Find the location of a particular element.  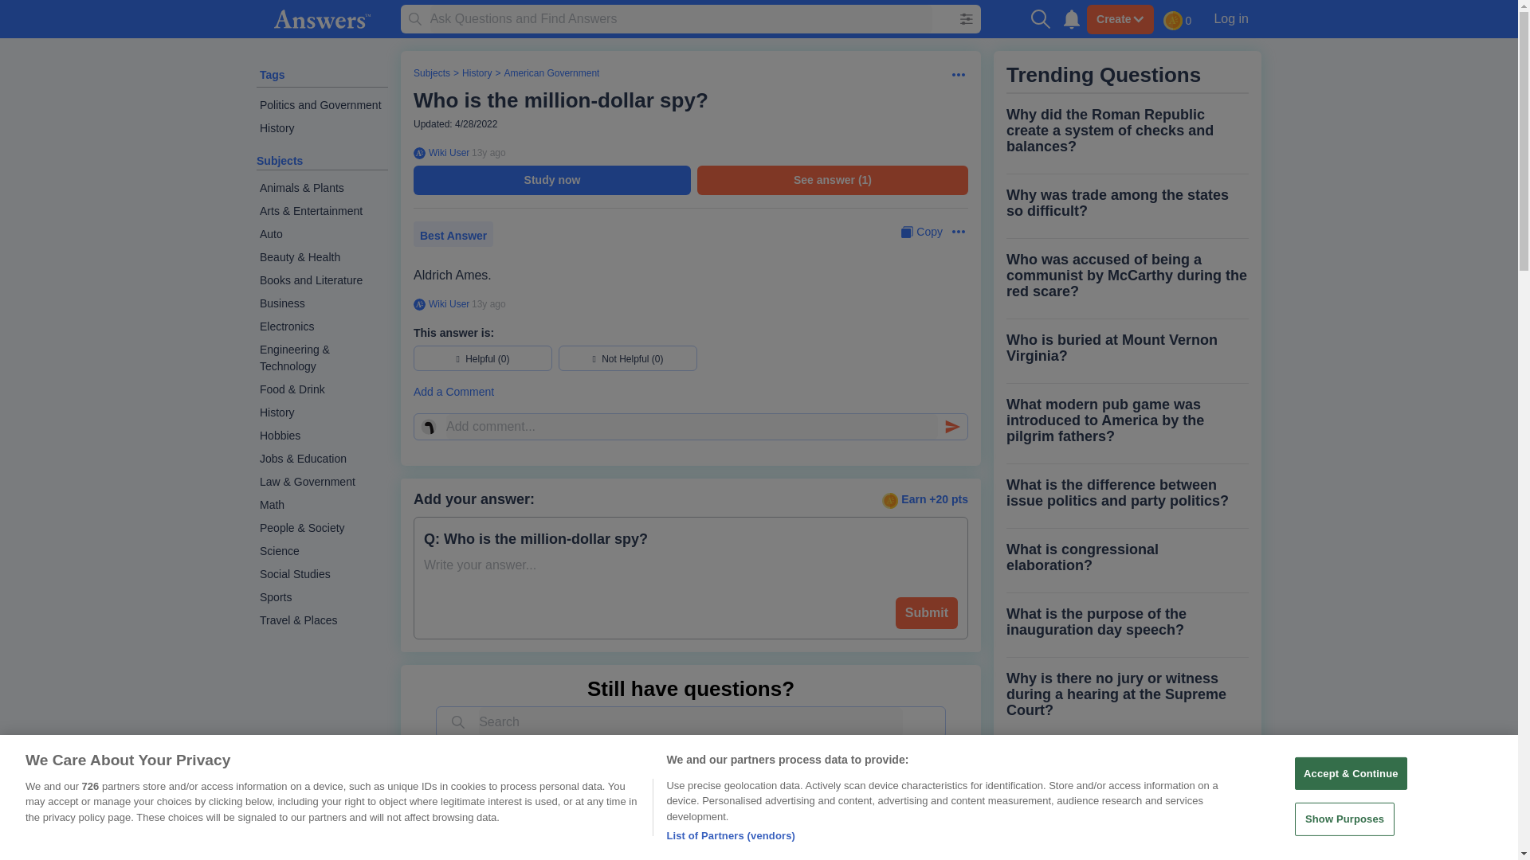

Wiki User is located at coordinates (447, 303).